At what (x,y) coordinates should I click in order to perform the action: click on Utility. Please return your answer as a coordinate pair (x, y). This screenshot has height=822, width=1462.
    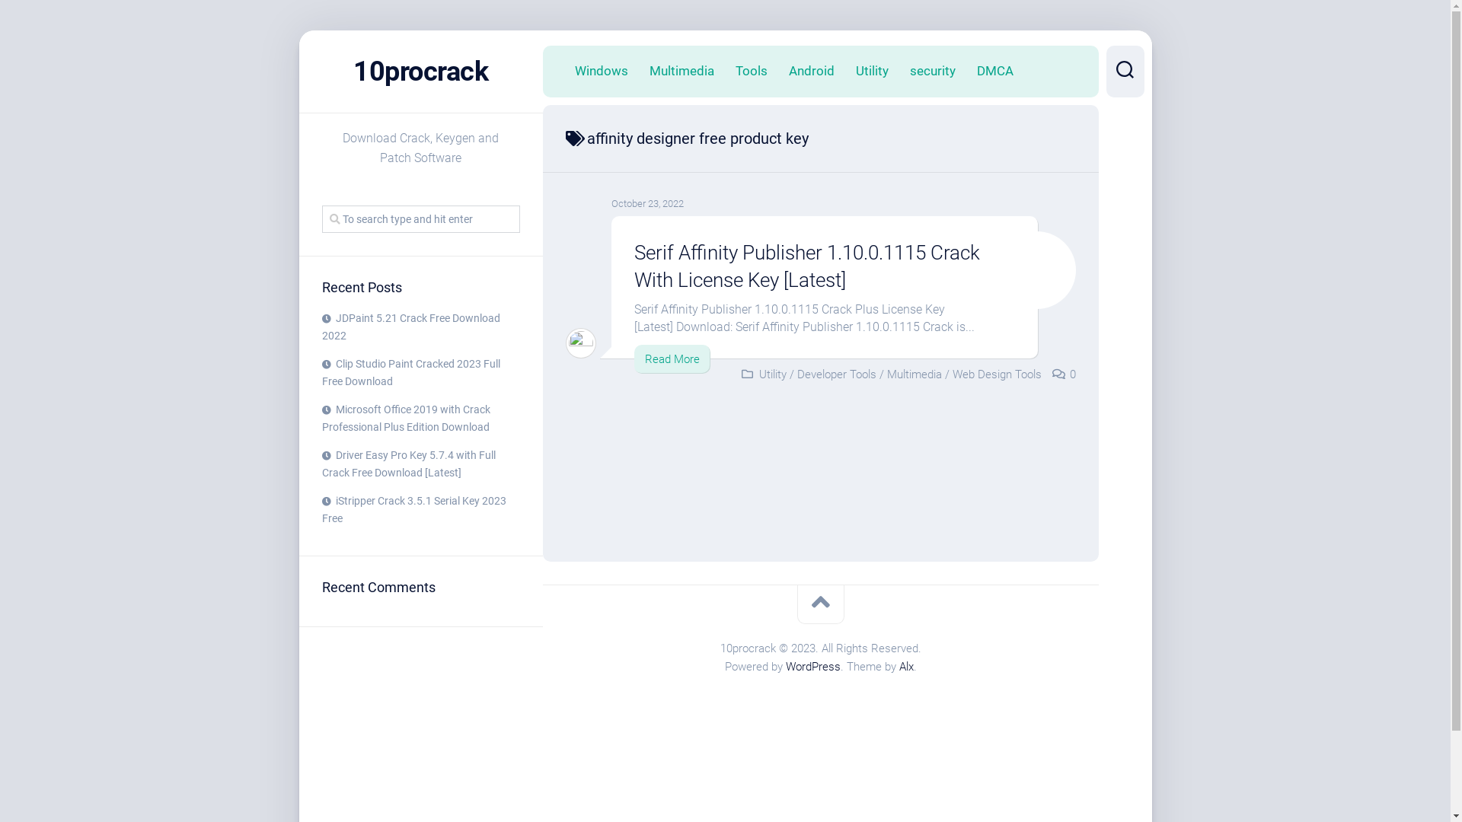
    Looking at the image, I should click on (873, 71).